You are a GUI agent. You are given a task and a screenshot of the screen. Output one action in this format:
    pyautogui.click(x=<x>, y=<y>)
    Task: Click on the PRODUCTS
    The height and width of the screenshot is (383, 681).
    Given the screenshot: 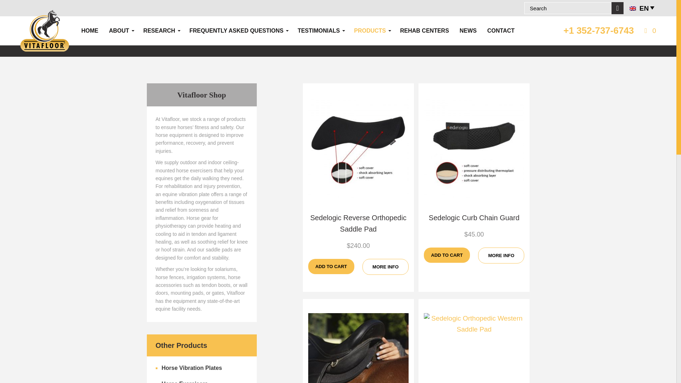 What is the action you would take?
    pyautogui.click(x=370, y=31)
    